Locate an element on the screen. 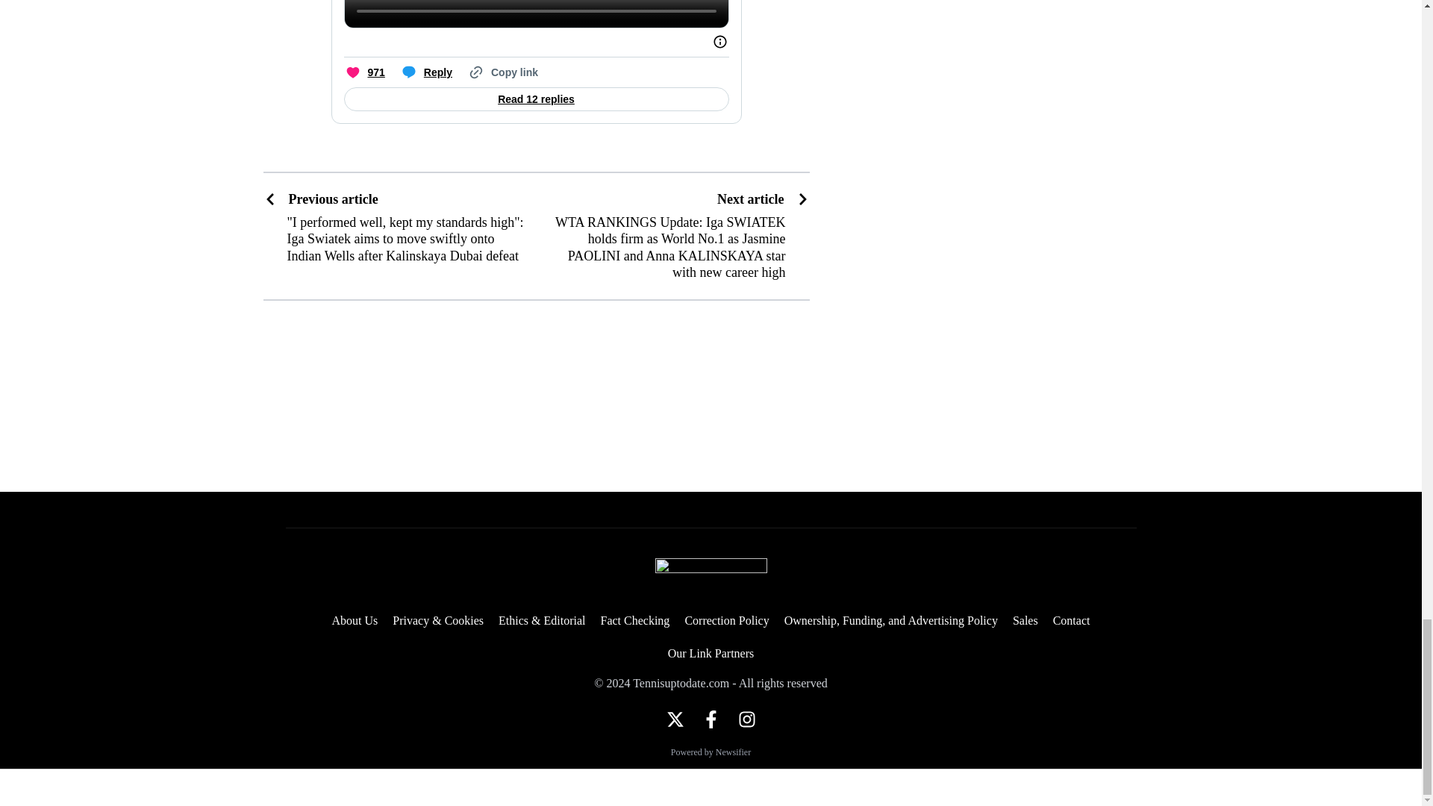 The height and width of the screenshot is (806, 1433). Next article is located at coordinates (763, 199).